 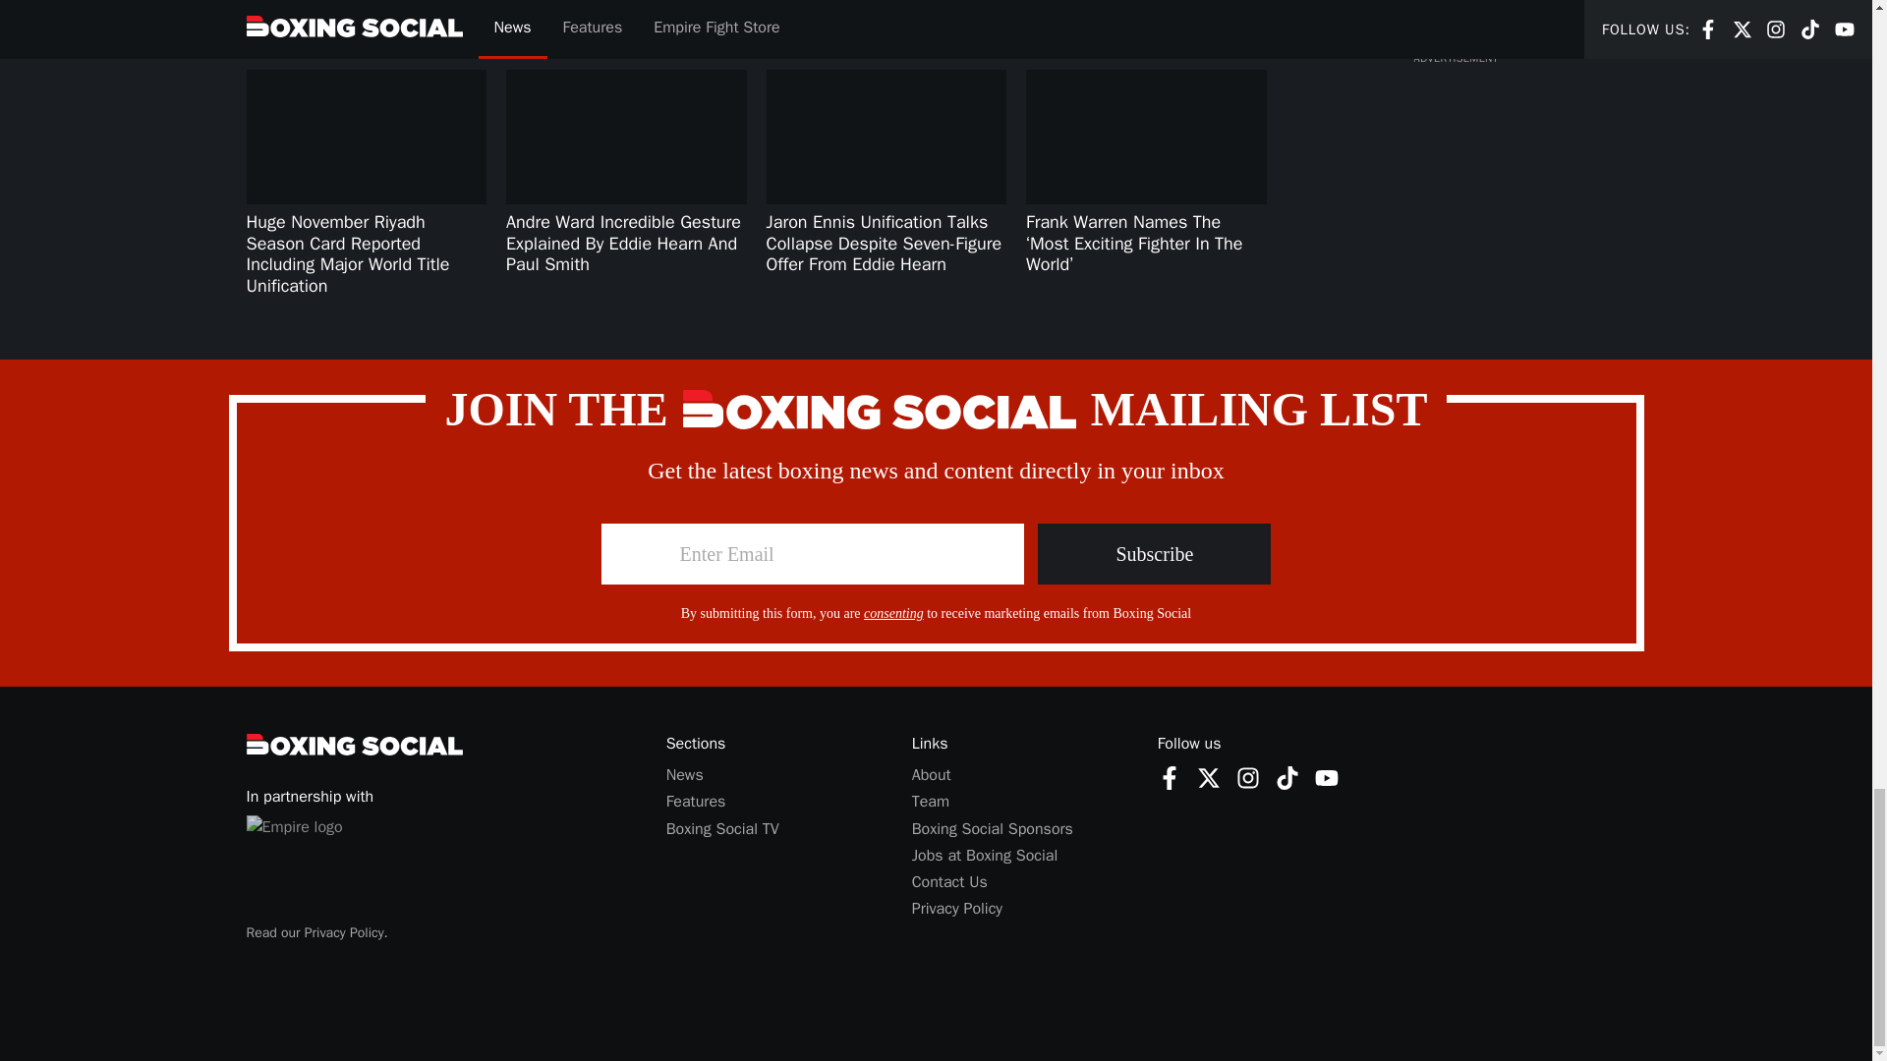 What do you see at coordinates (931, 774) in the screenshot?
I see `Instagram` at bounding box center [931, 774].